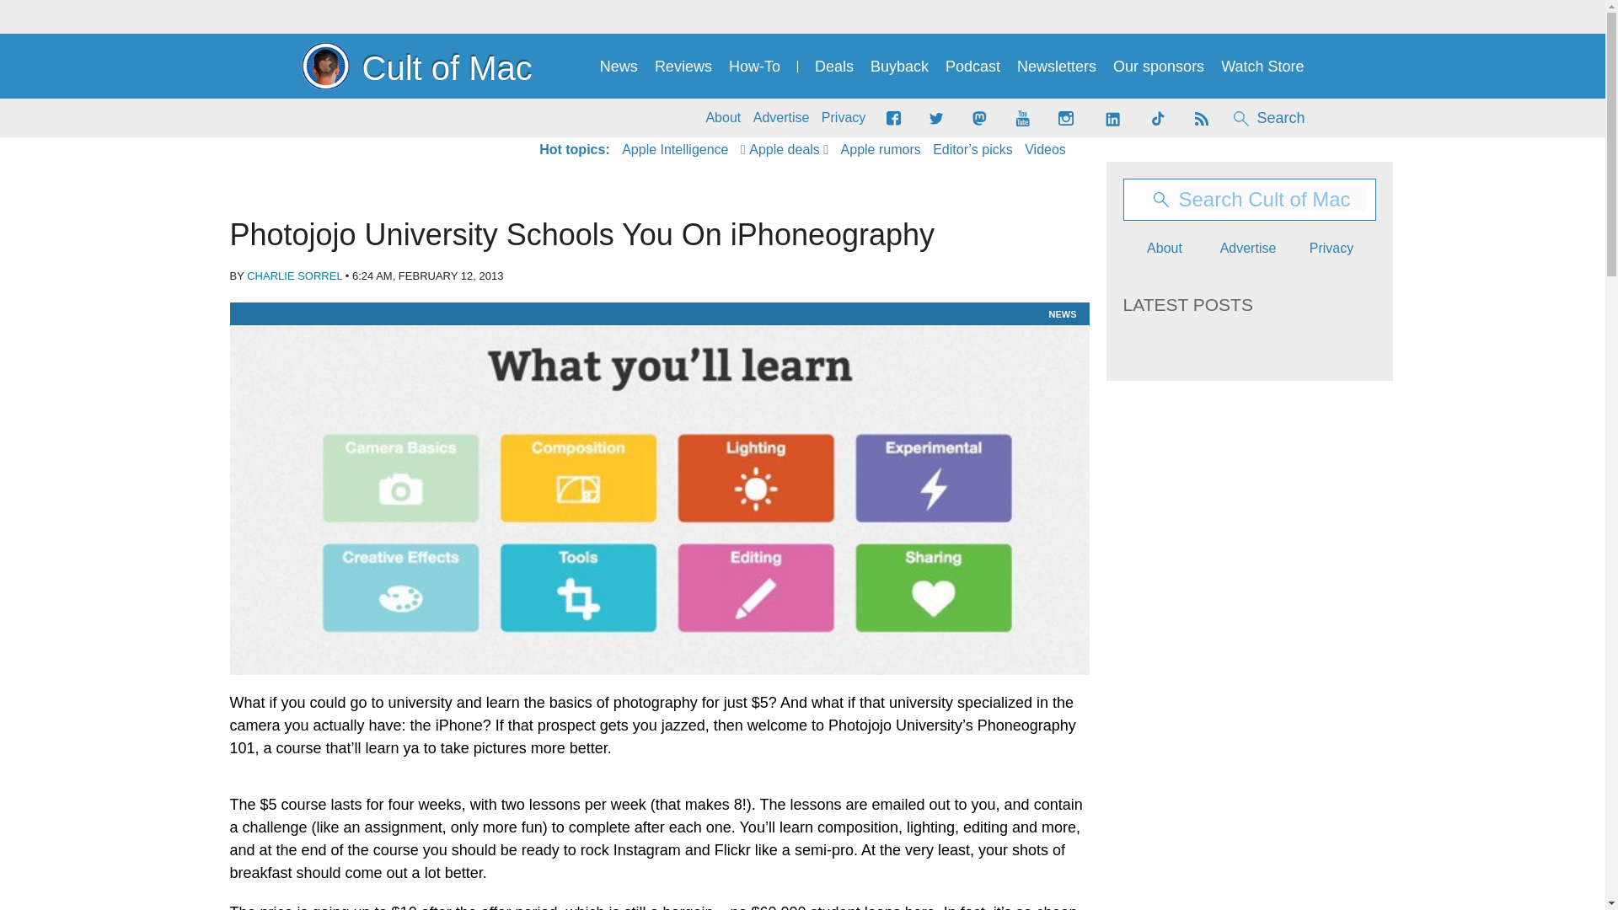 Image resolution: width=1618 pixels, height=910 pixels. I want to click on Advertise, so click(782, 118).